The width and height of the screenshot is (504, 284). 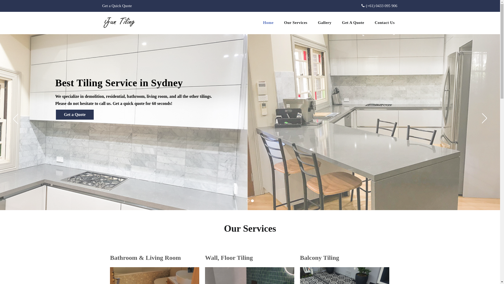 What do you see at coordinates (485, 119) in the screenshot?
I see `Next` at bounding box center [485, 119].